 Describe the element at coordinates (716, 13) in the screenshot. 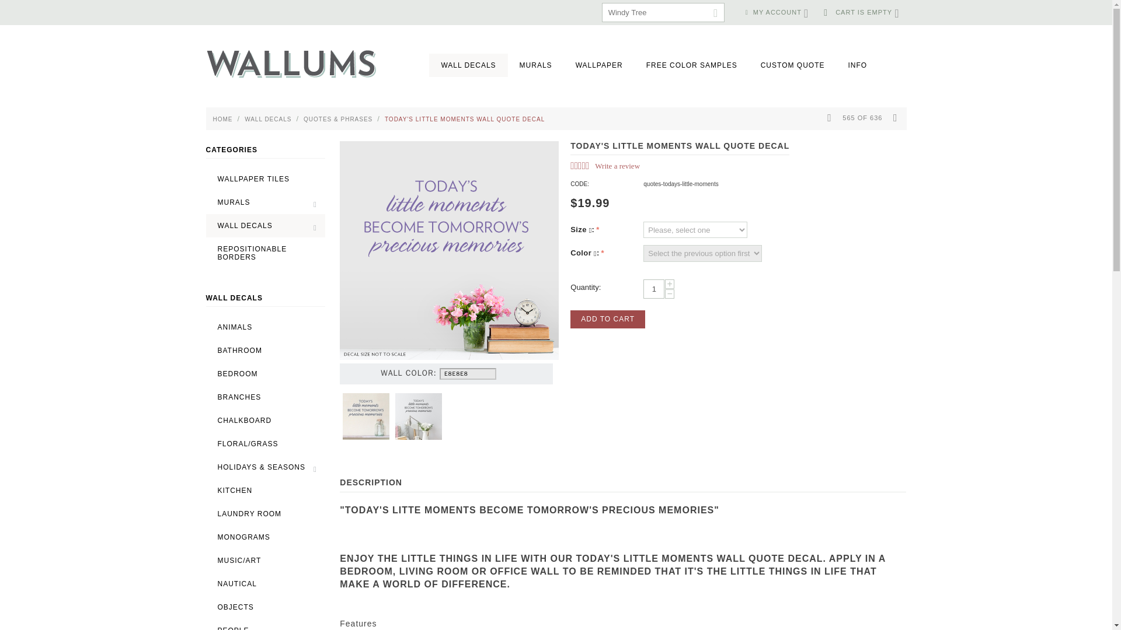

I see `Search` at that location.